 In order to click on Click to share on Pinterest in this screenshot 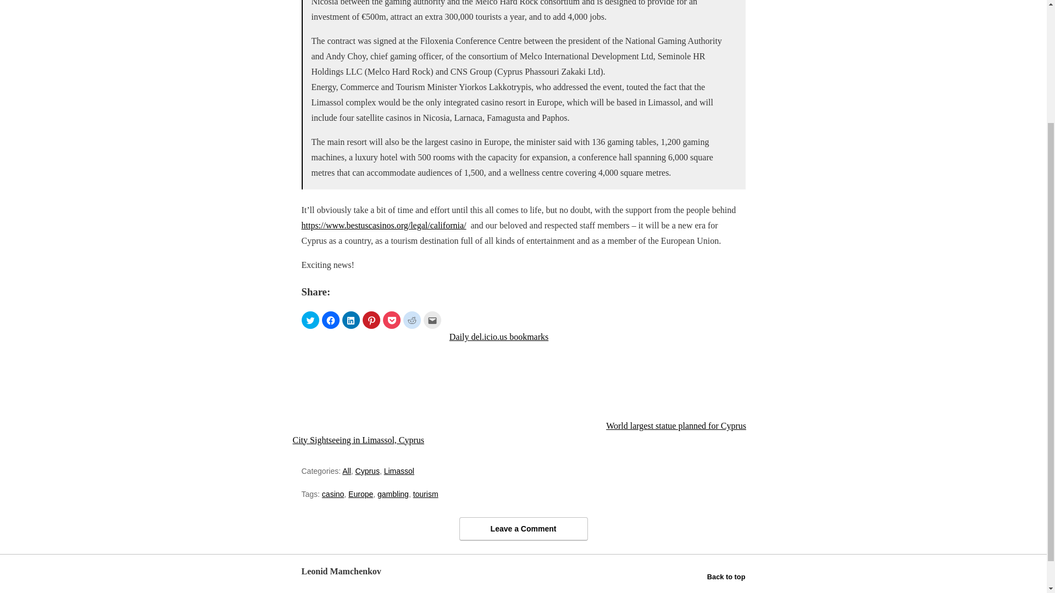, I will do `click(371, 320)`.